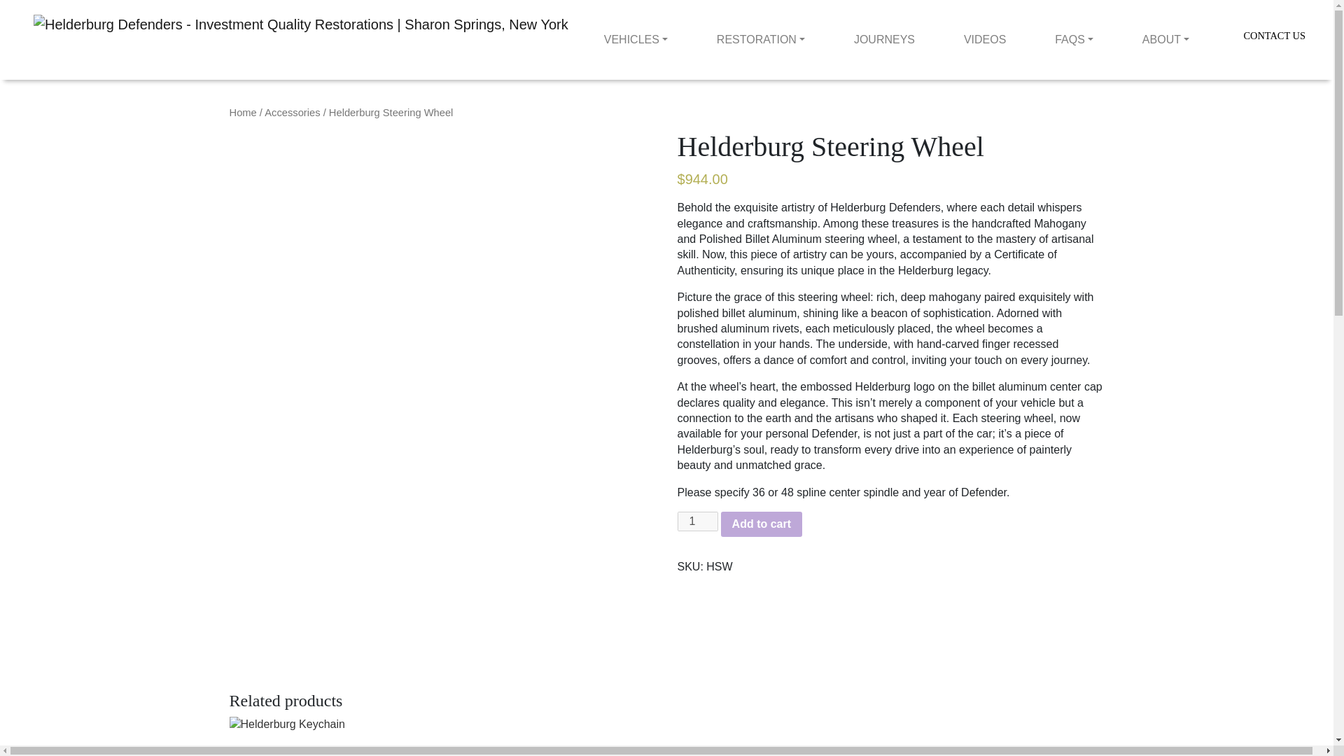 Image resolution: width=1344 pixels, height=756 pixels. Describe the element at coordinates (760, 39) in the screenshot. I see `RESTORATION` at that location.